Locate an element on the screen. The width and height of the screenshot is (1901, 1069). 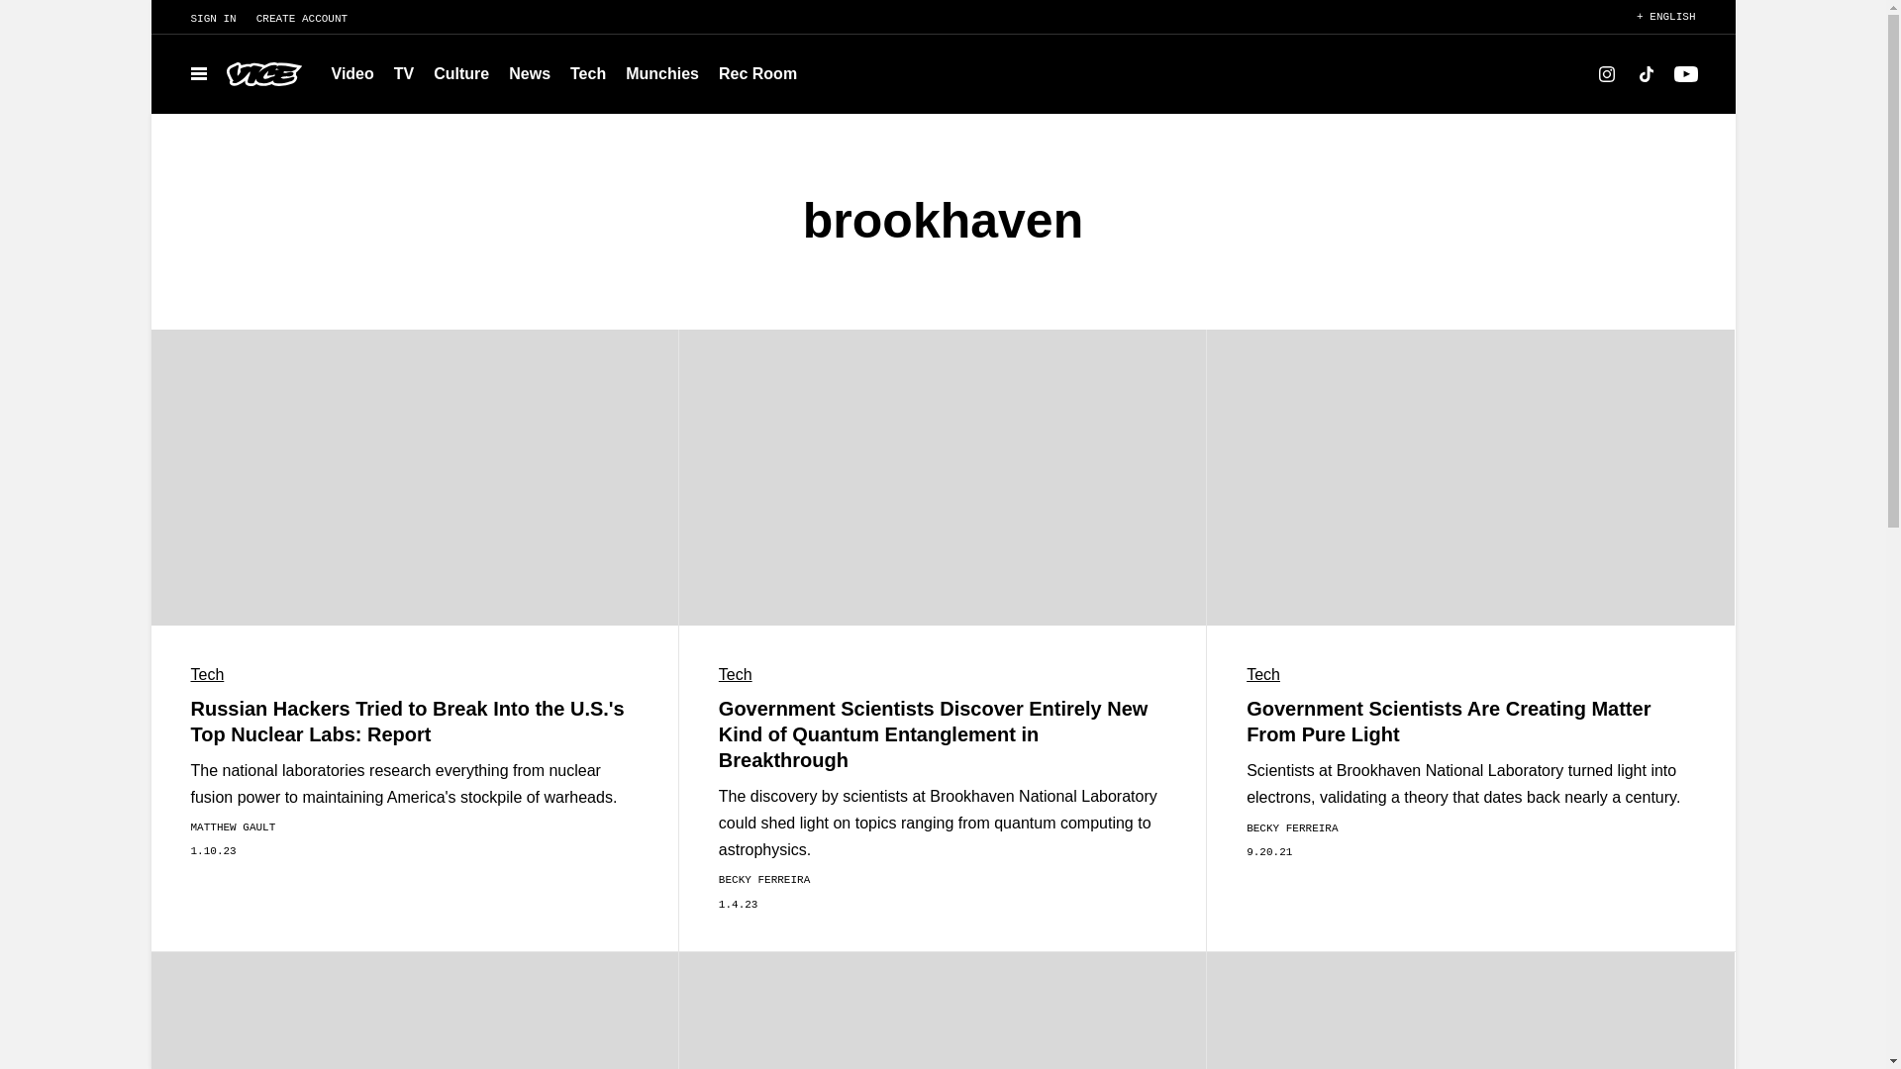
Tech is located at coordinates (588, 73).